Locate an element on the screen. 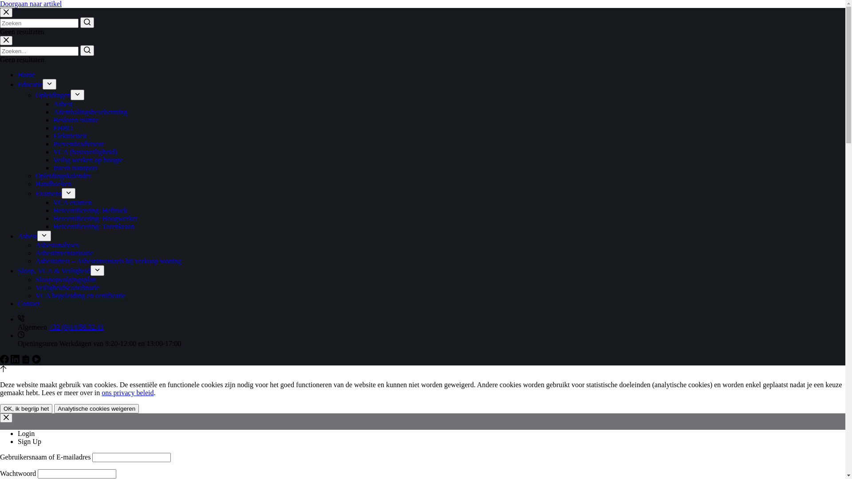  +32 (0)14/56.32.41 is located at coordinates (76, 327).